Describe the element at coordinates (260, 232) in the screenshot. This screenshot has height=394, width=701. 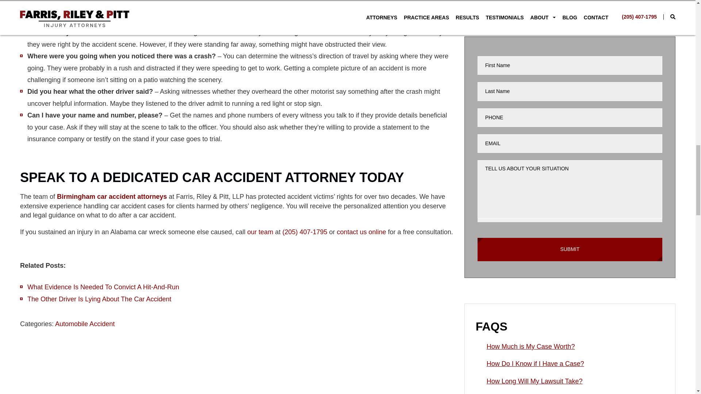
I see `our team` at that location.